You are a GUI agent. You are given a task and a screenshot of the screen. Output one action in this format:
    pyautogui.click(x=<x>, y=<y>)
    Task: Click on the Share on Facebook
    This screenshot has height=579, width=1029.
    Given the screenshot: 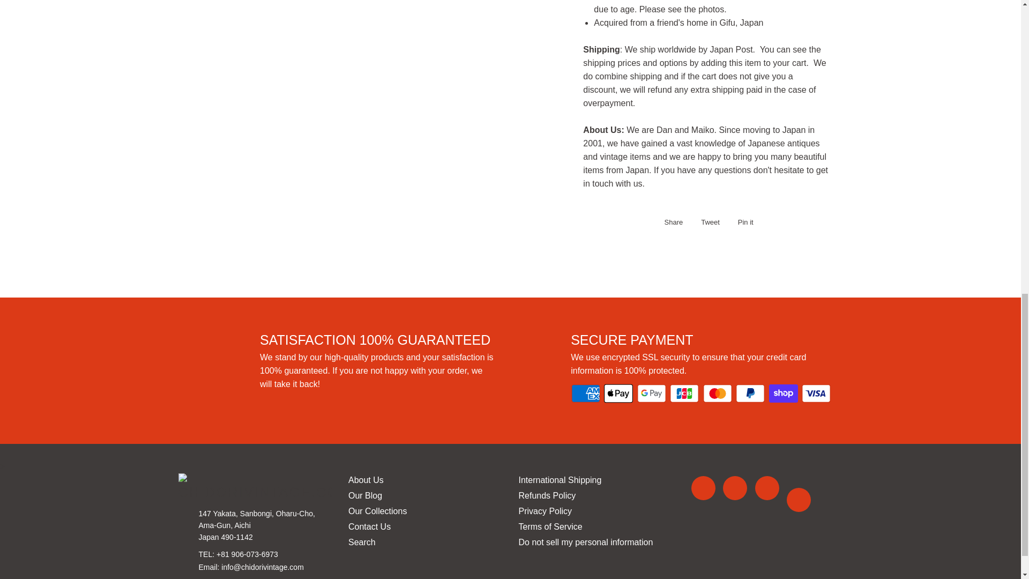 What is the action you would take?
    pyautogui.click(x=671, y=222)
    